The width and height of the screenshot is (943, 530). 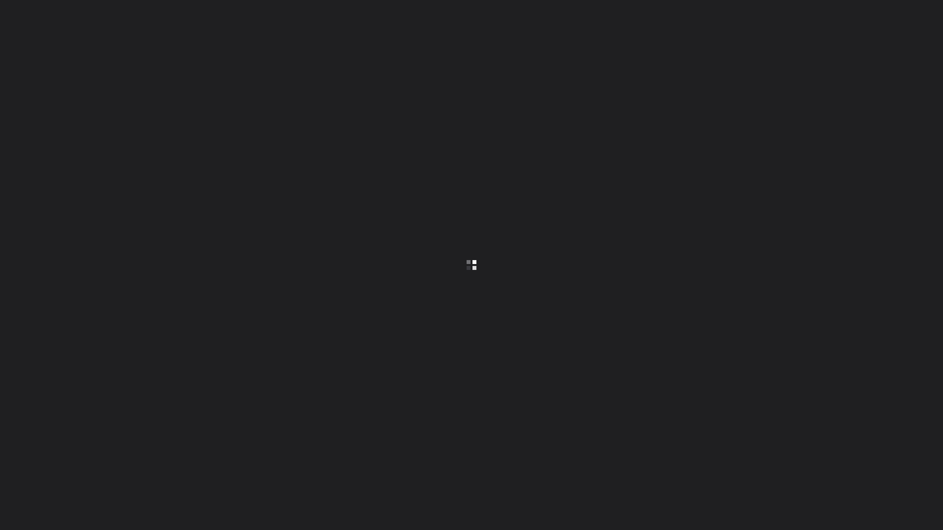 I want to click on BUY PHOTOS, so click(x=889, y=148).